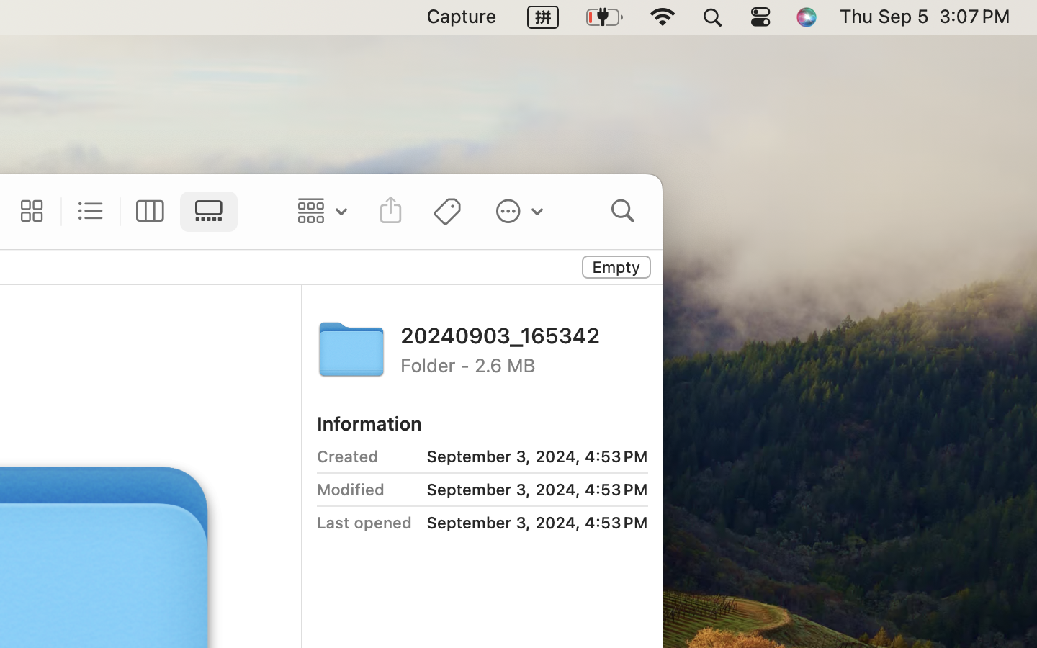 This screenshot has height=648, width=1037. I want to click on Information, so click(369, 423).